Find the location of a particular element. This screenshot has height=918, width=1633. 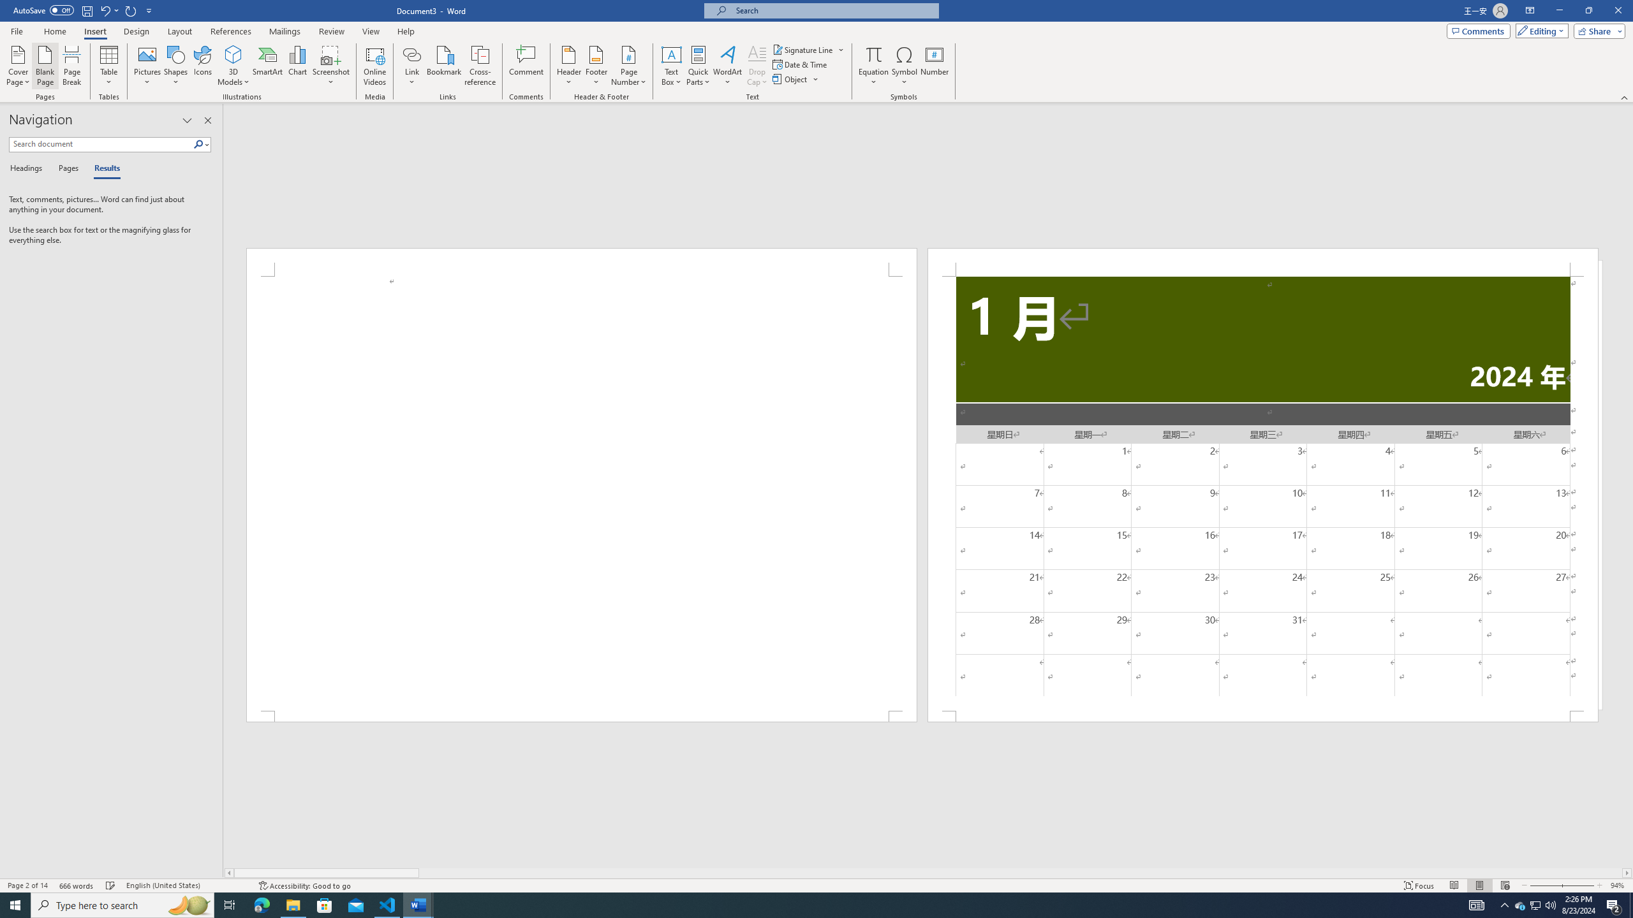

SmartArt... is located at coordinates (268, 66).